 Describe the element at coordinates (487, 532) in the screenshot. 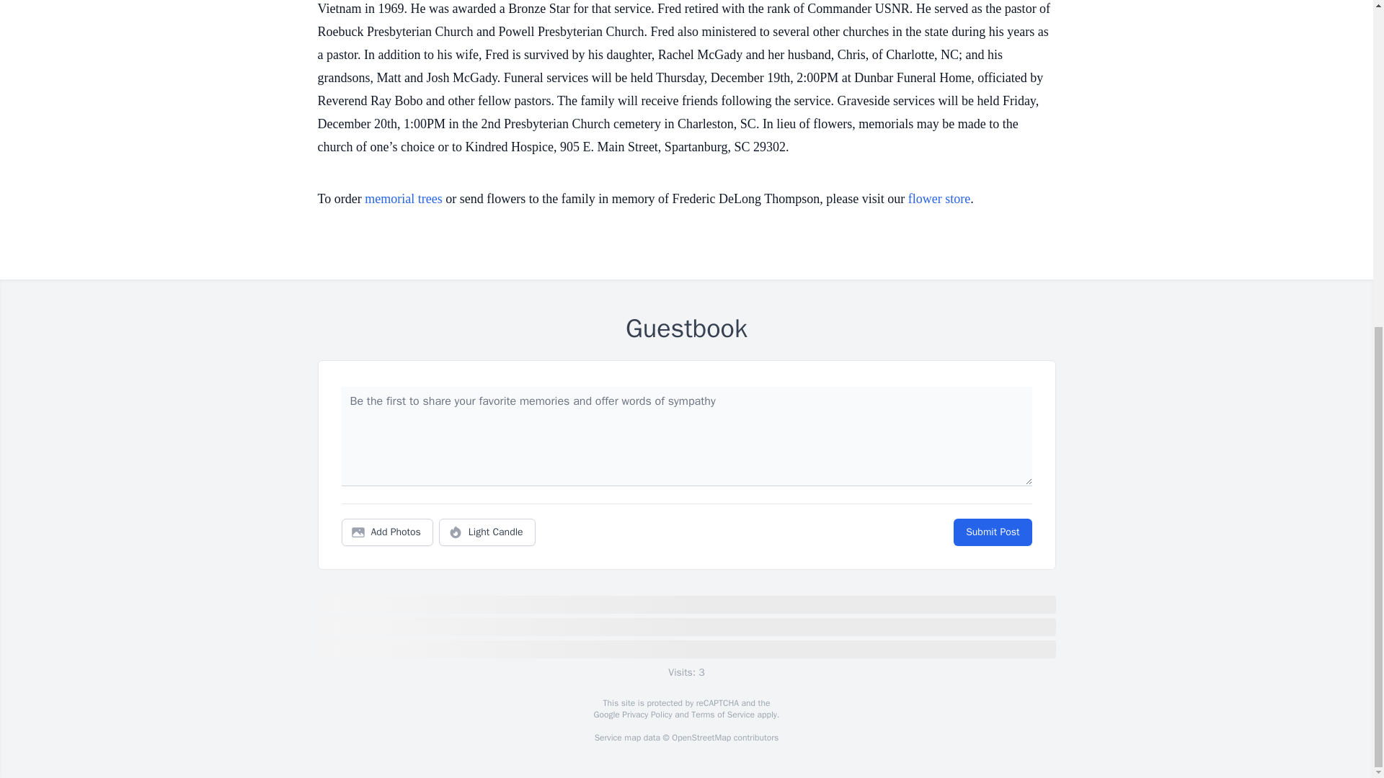

I see `Light Candle` at that location.